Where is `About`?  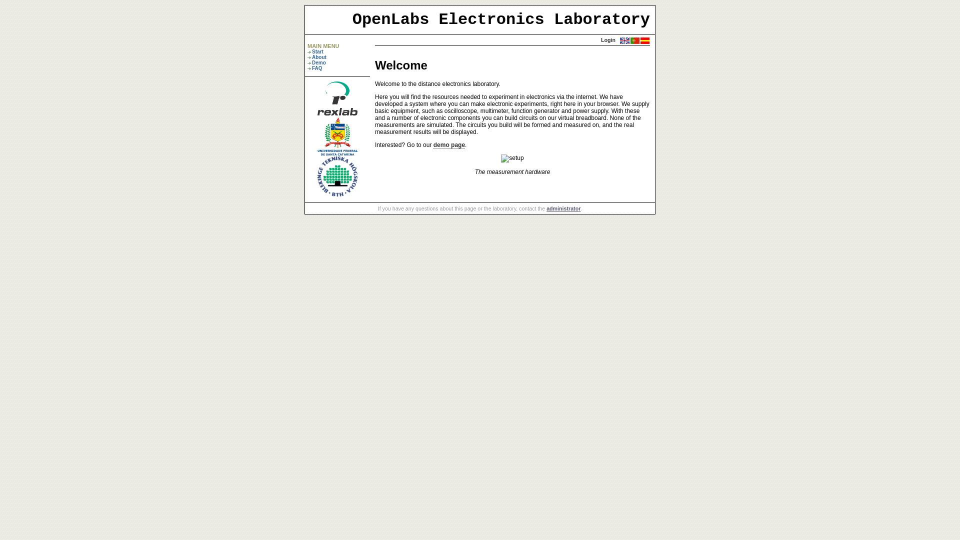 About is located at coordinates (319, 57).